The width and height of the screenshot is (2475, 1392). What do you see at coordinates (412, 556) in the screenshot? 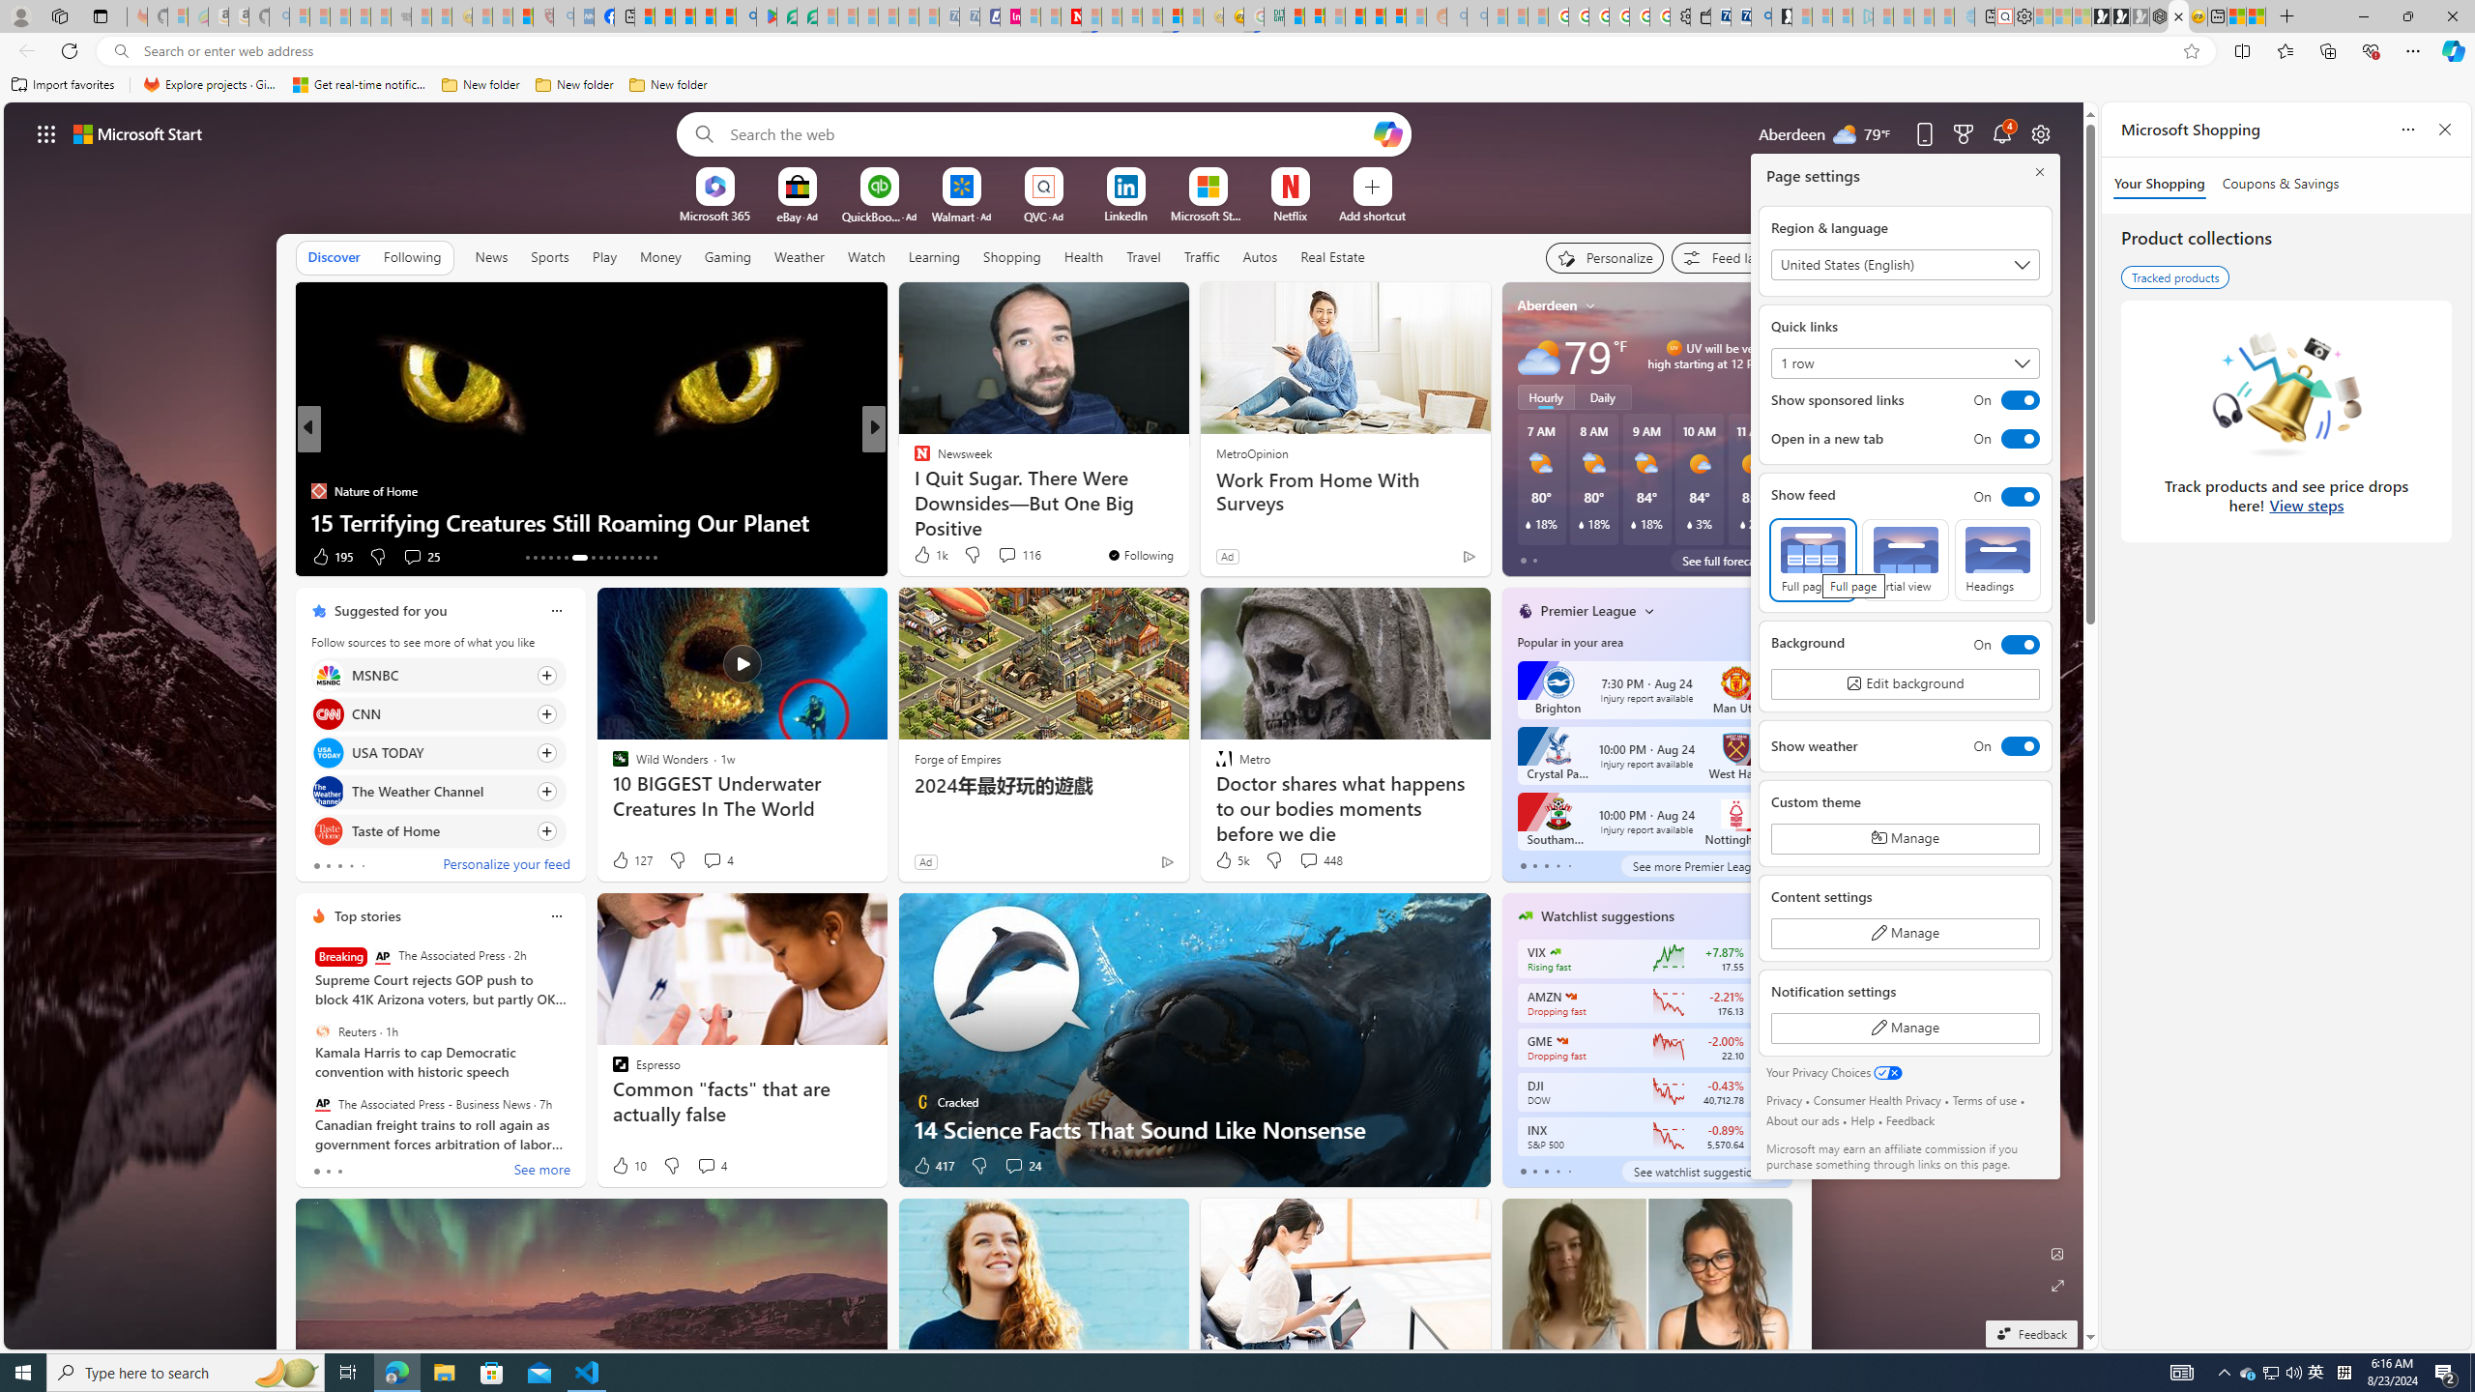
I see `View comments 25 Comment` at bounding box center [412, 556].